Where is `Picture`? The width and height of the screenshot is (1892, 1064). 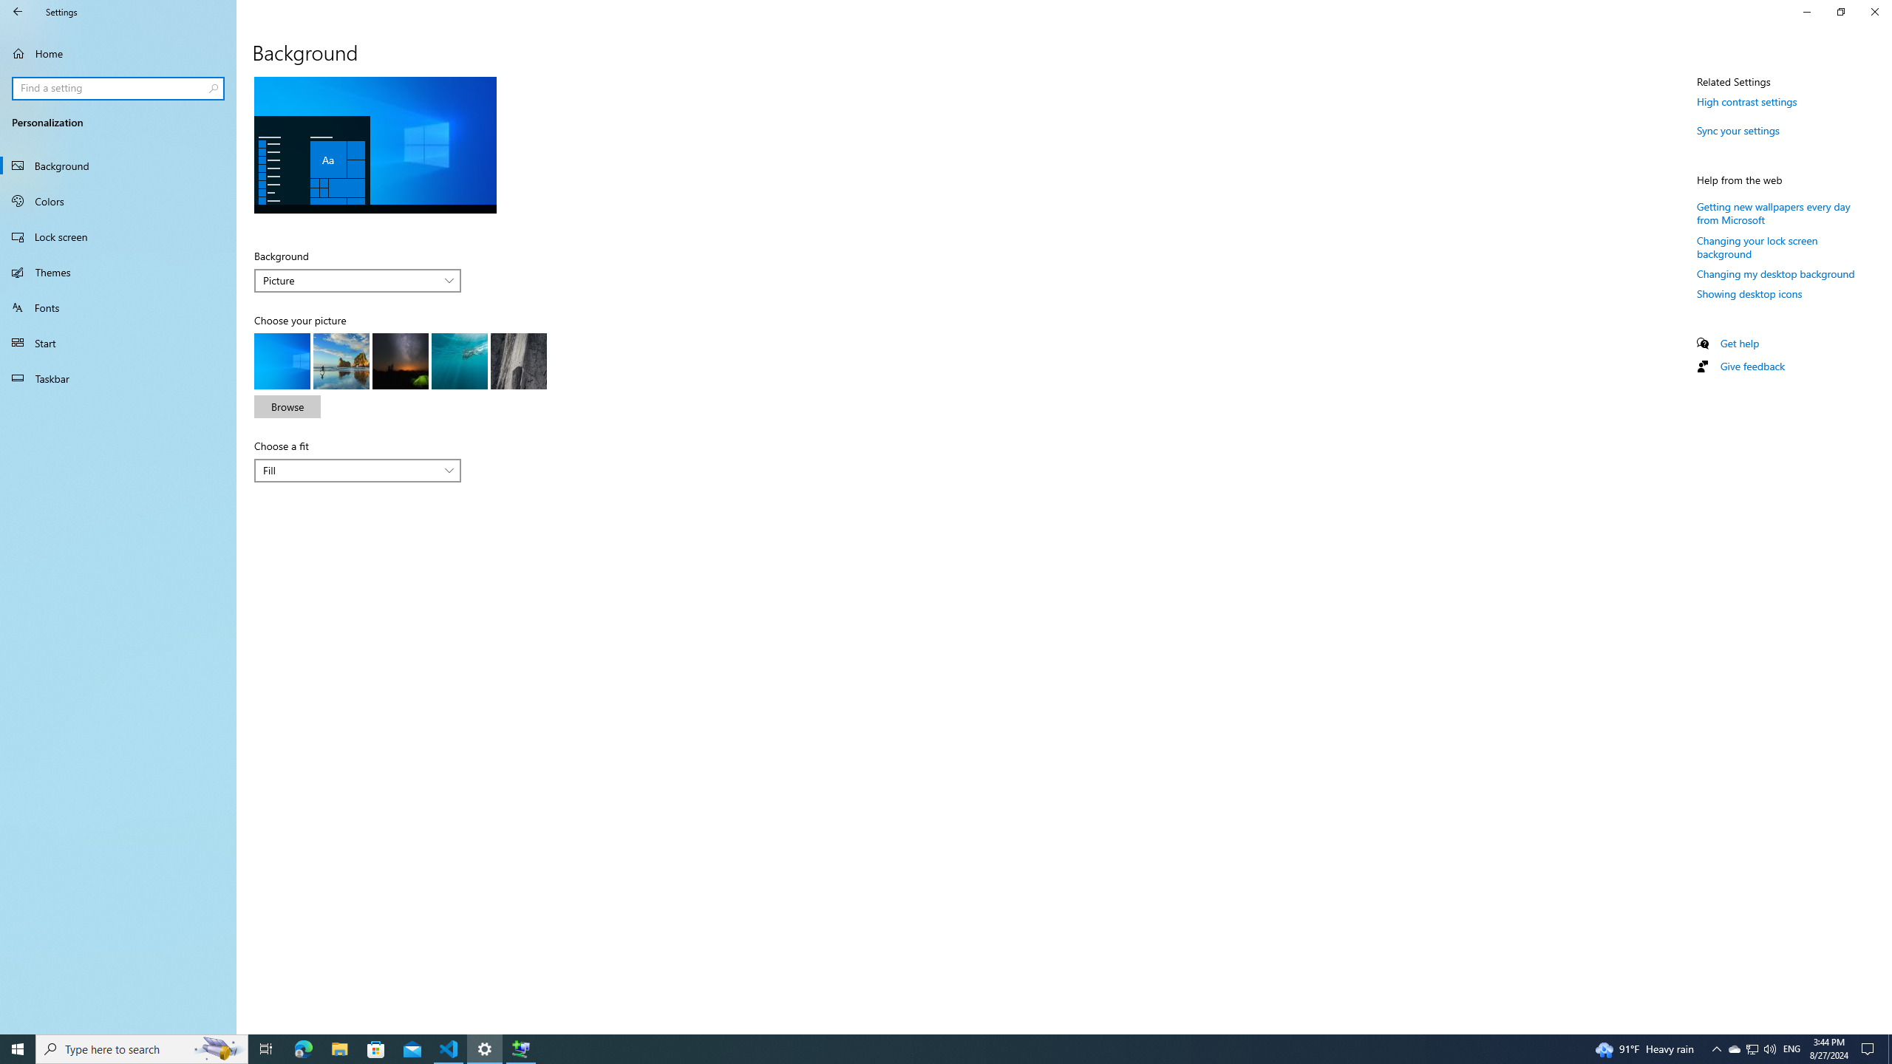 Picture is located at coordinates (350, 280).